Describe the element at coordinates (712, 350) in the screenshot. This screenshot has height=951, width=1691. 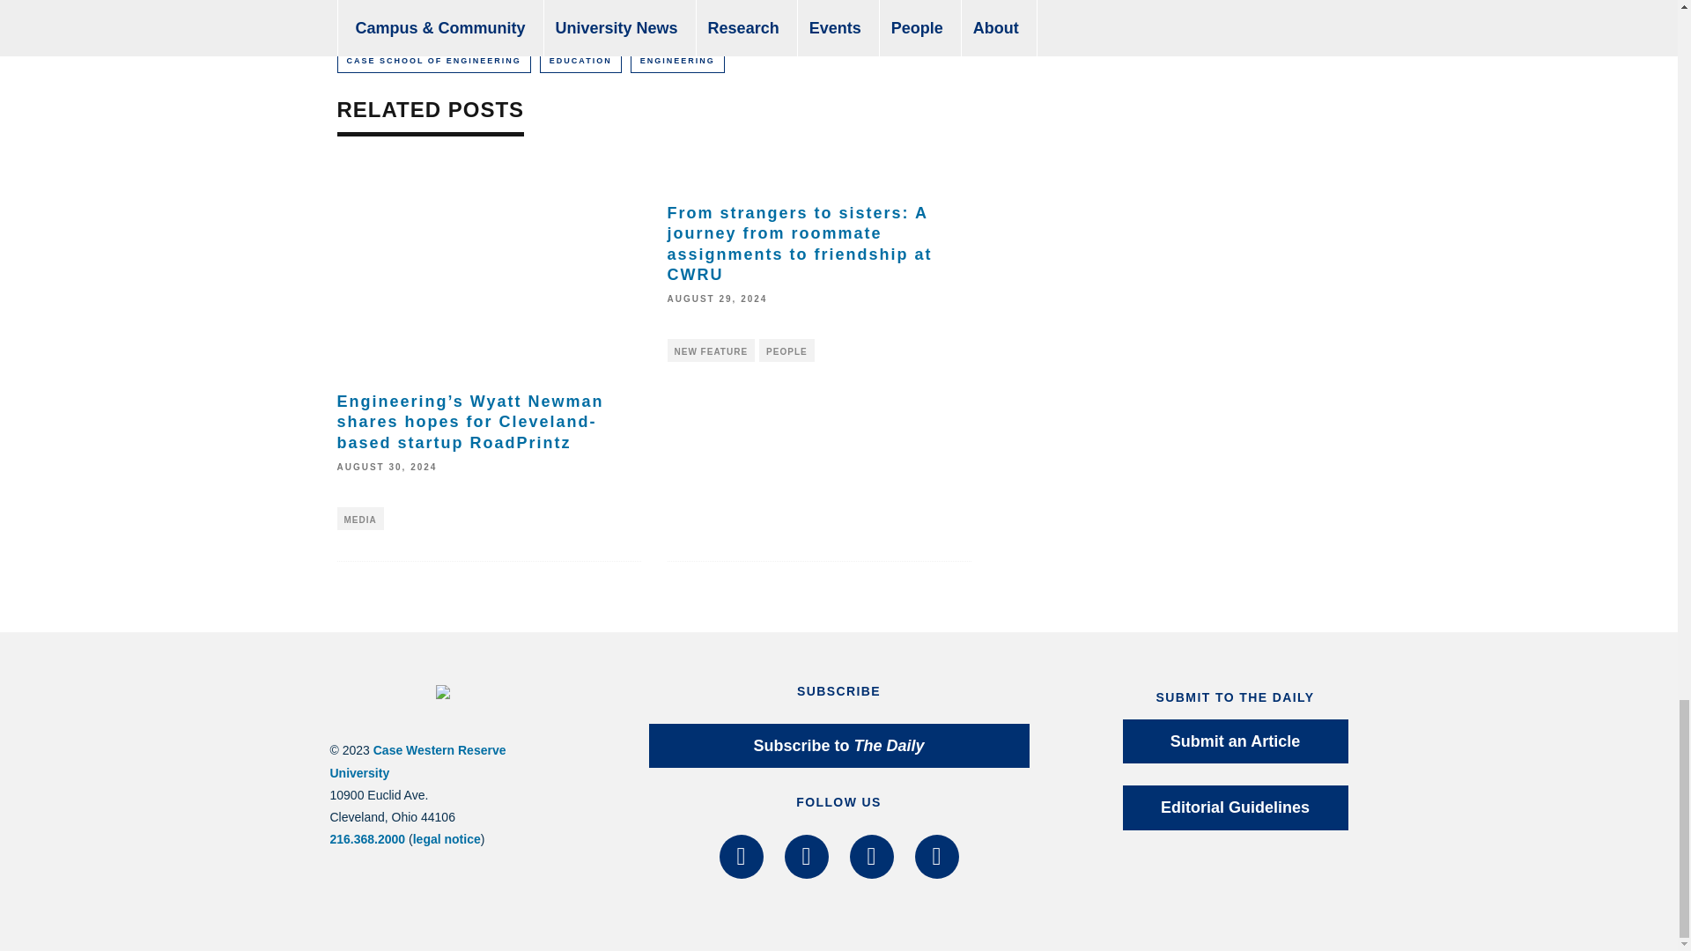
I see `NEW FEATURE` at that location.